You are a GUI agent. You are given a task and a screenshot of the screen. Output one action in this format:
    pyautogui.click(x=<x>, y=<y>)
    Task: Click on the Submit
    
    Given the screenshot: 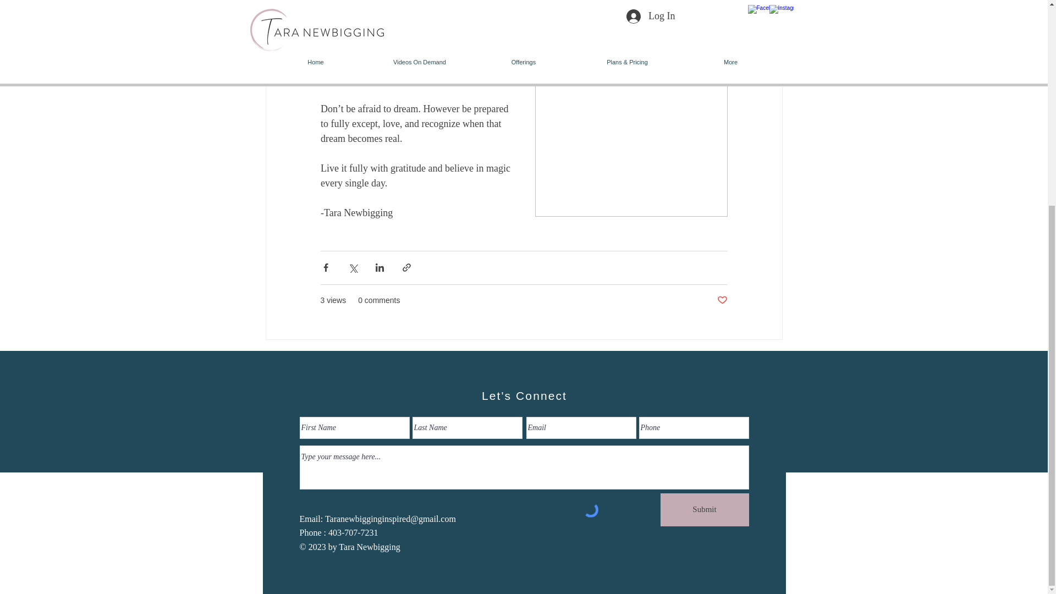 What is the action you would take?
    pyautogui.click(x=704, y=509)
    